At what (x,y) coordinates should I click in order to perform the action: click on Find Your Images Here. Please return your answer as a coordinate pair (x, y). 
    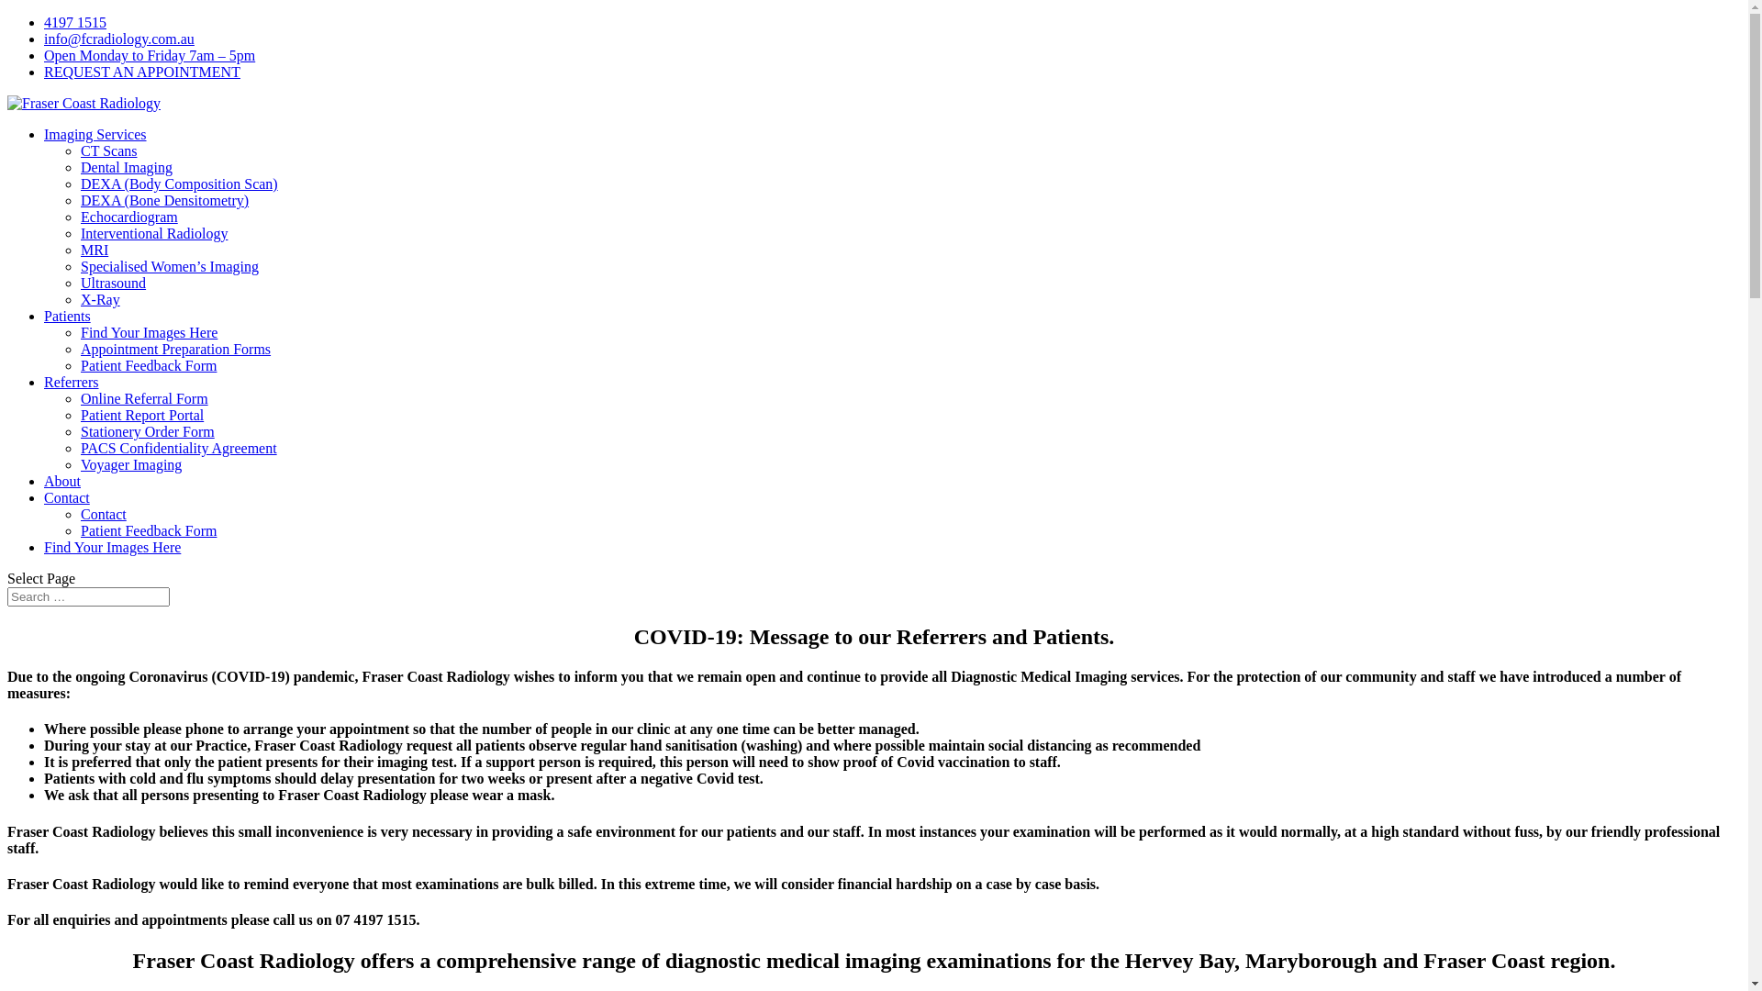
    Looking at the image, I should click on (149, 332).